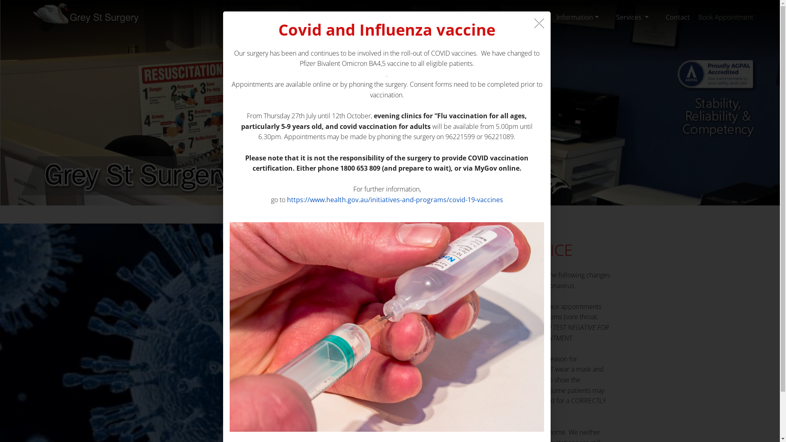  What do you see at coordinates (521, 17) in the screenshot?
I see `Our Team` at bounding box center [521, 17].